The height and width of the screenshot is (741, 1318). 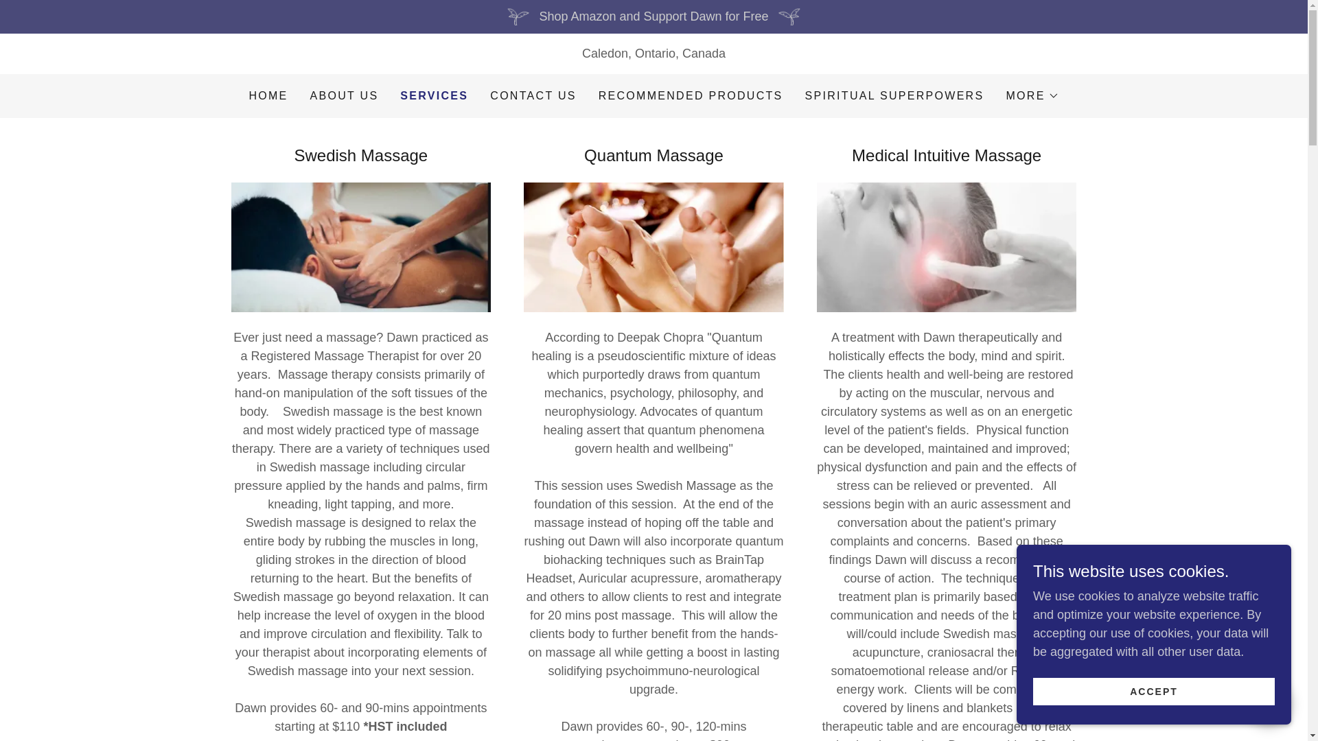 What do you see at coordinates (434, 96) in the screenshot?
I see `SERVICES` at bounding box center [434, 96].